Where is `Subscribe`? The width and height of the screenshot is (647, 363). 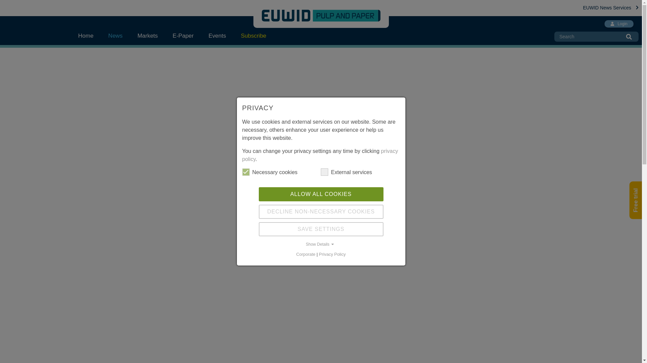
Subscribe is located at coordinates (253, 36).